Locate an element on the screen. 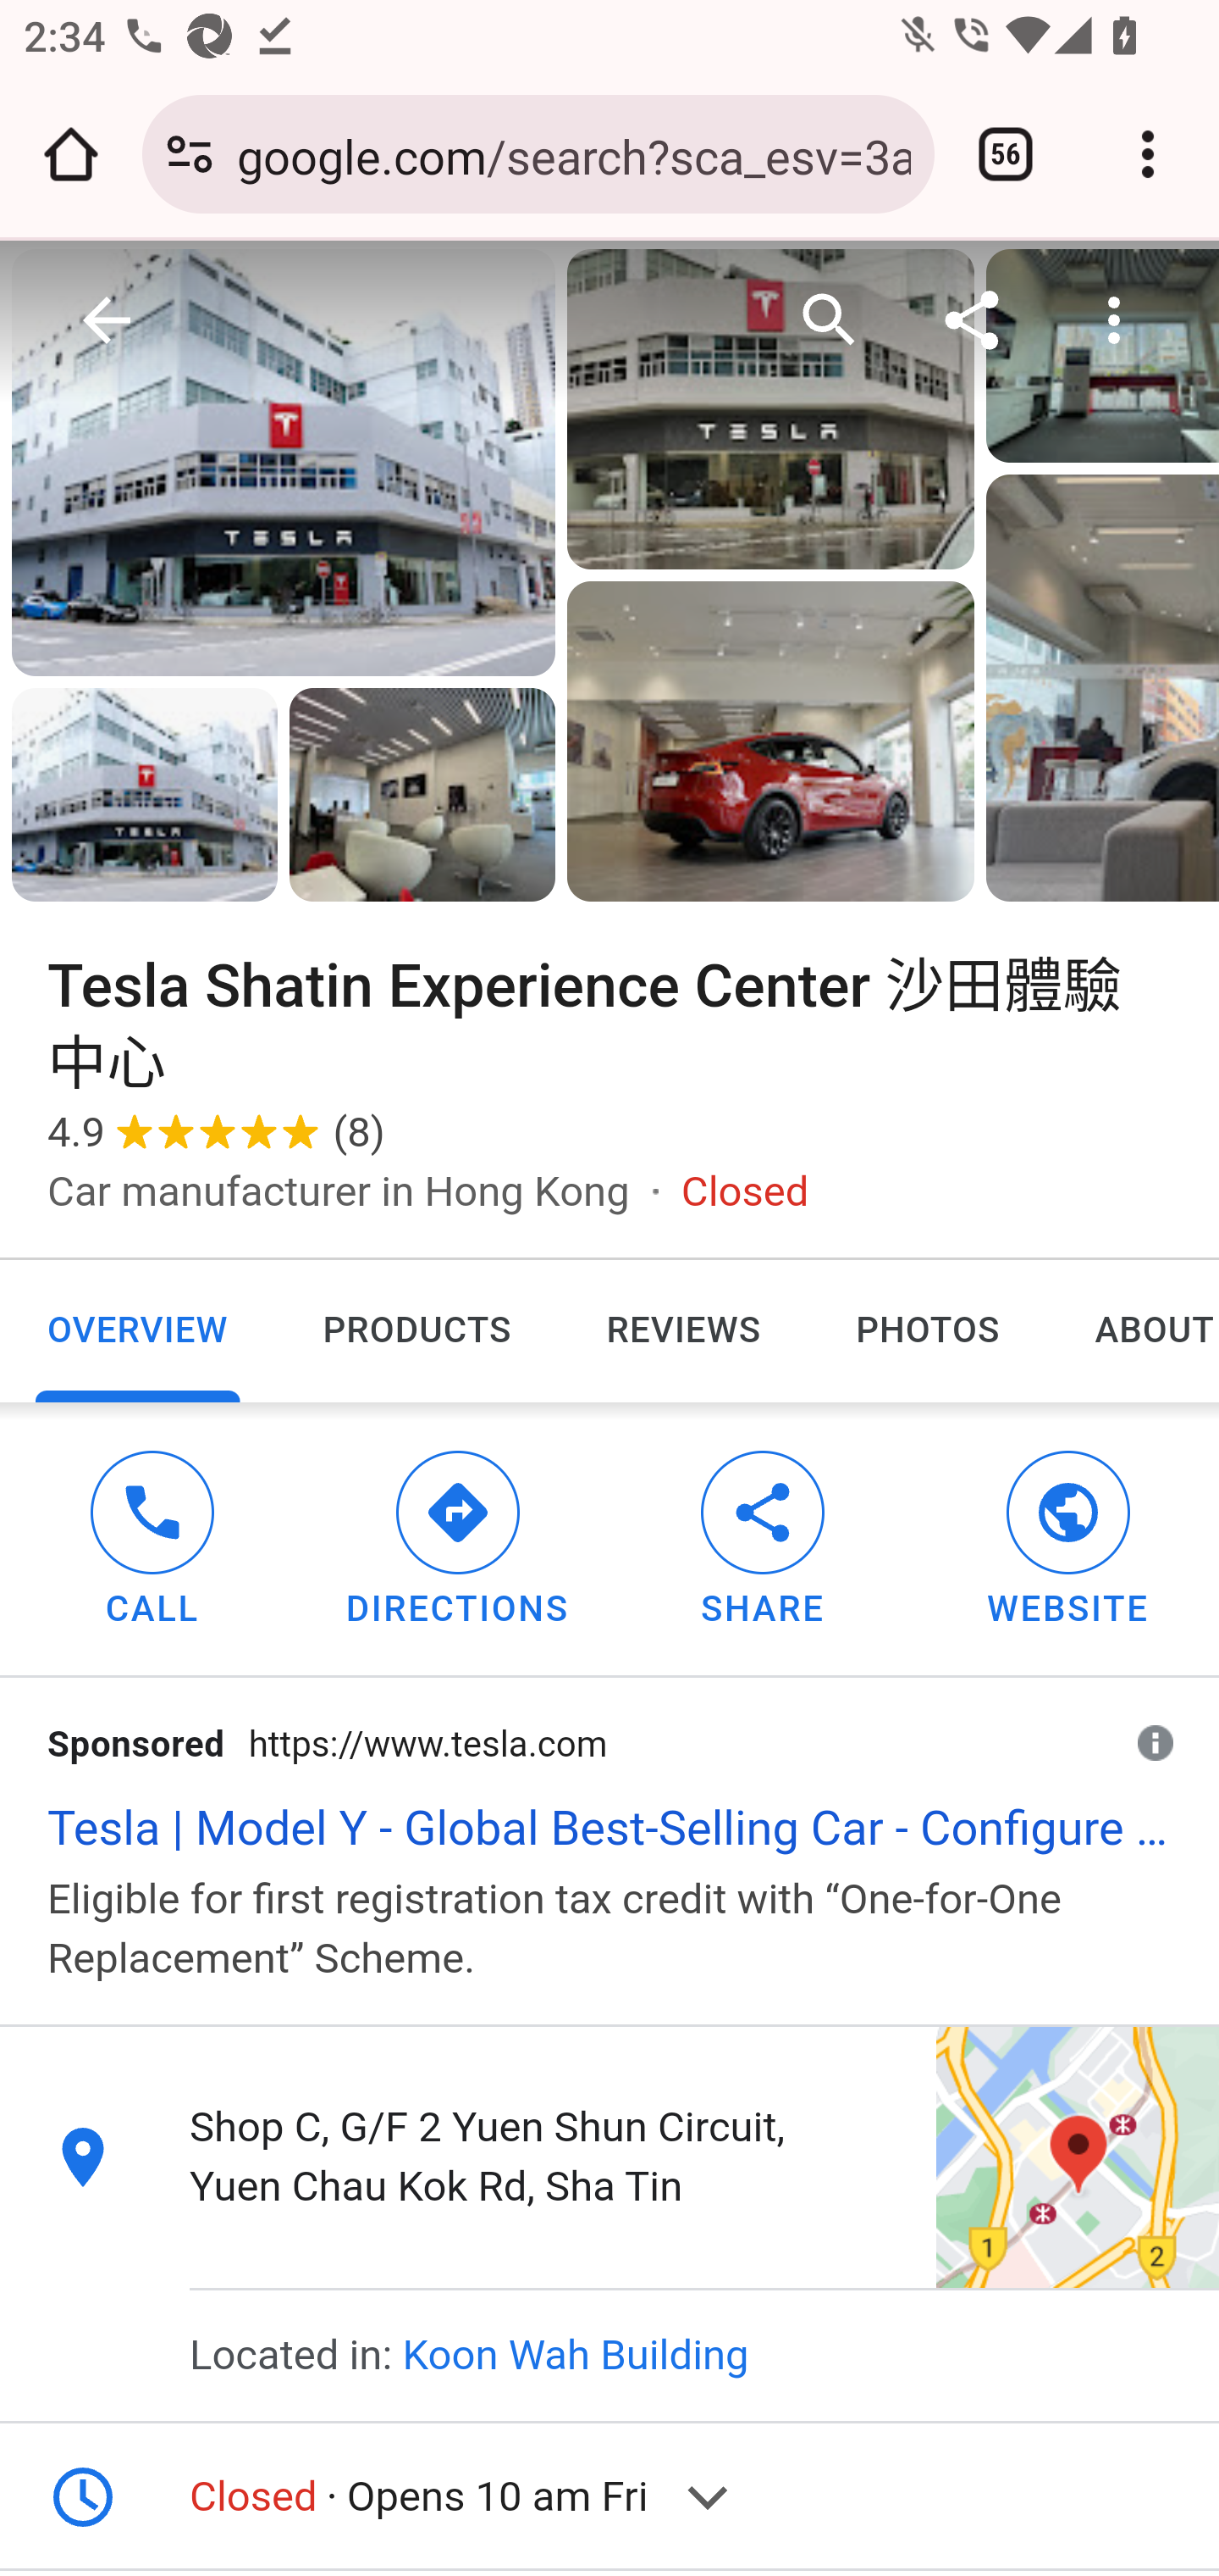 This screenshot has height=2576, width=1219. Photo of Tesla Shatin Experience Center 沙田體驗中心 is located at coordinates (145, 796).